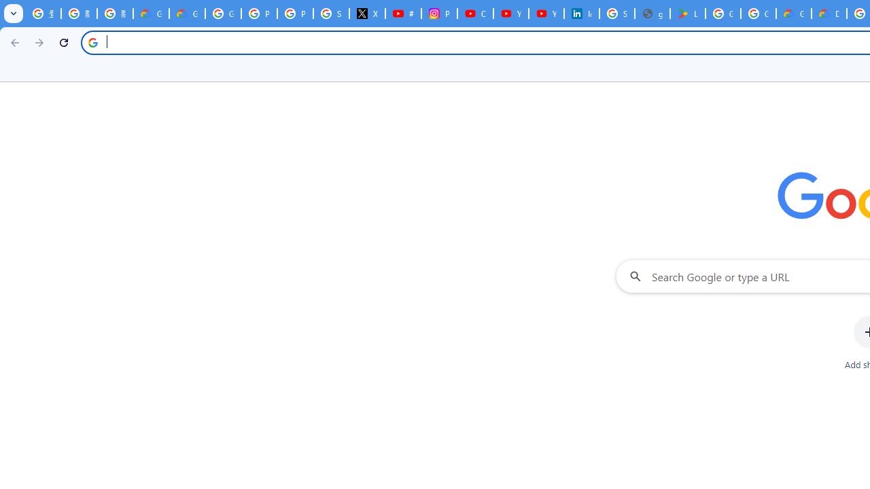  I want to click on YouTube Culture & Trends - YouTube Top 10, 2021, so click(546, 14).